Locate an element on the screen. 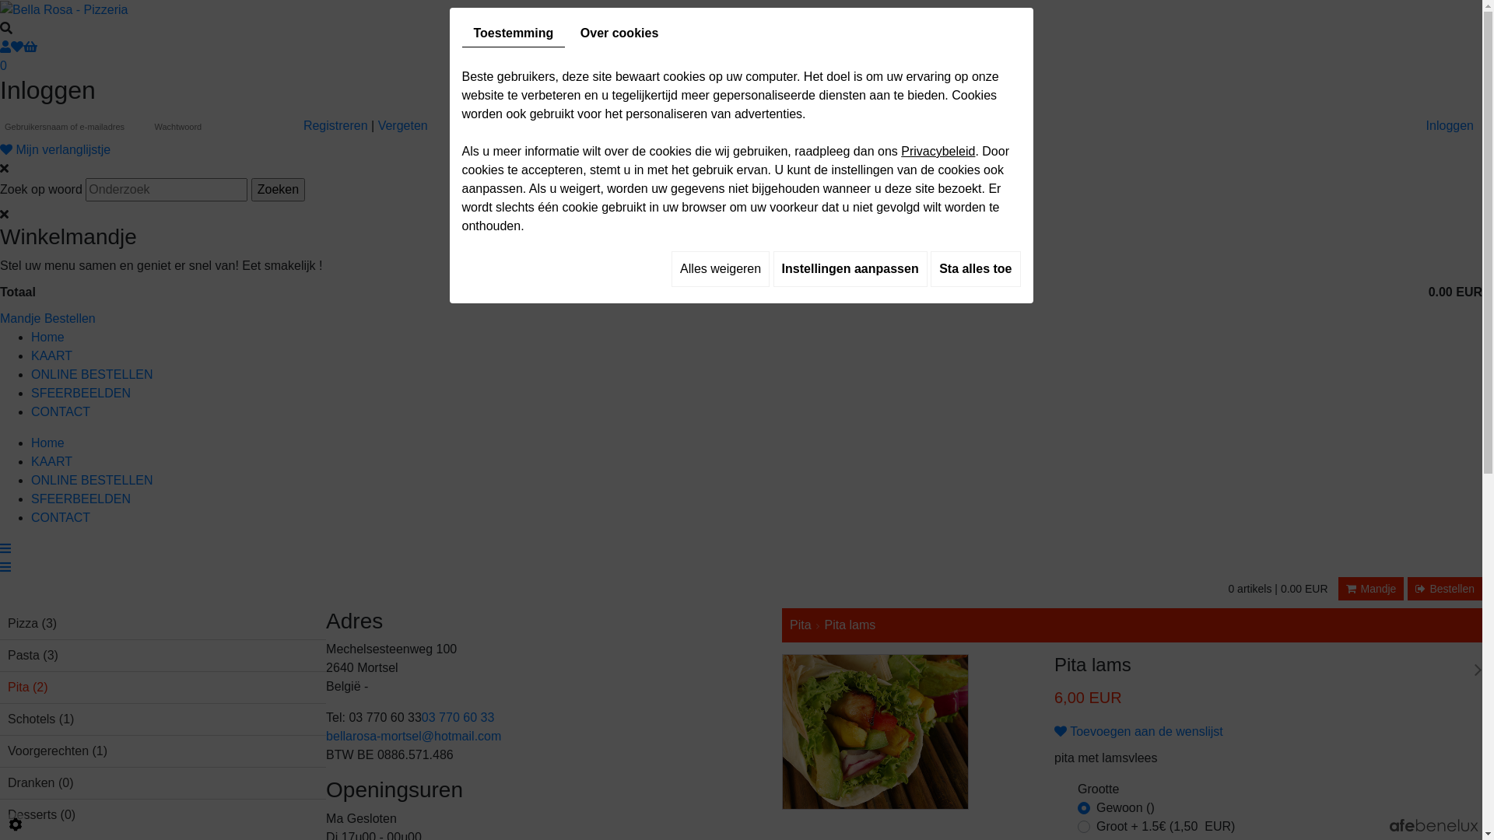  Sta alles toe is located at coordinates (976, 269).